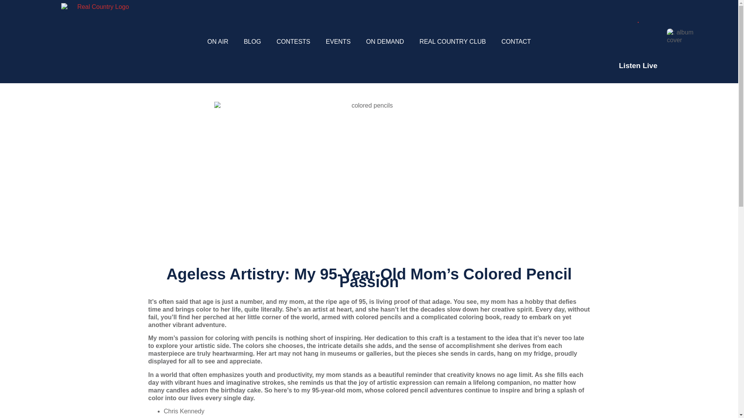 This screenshot has height=418, width=744. Describe the element at coordinates (682, 36) in the screenshot. I see `:  album cover` at that location.